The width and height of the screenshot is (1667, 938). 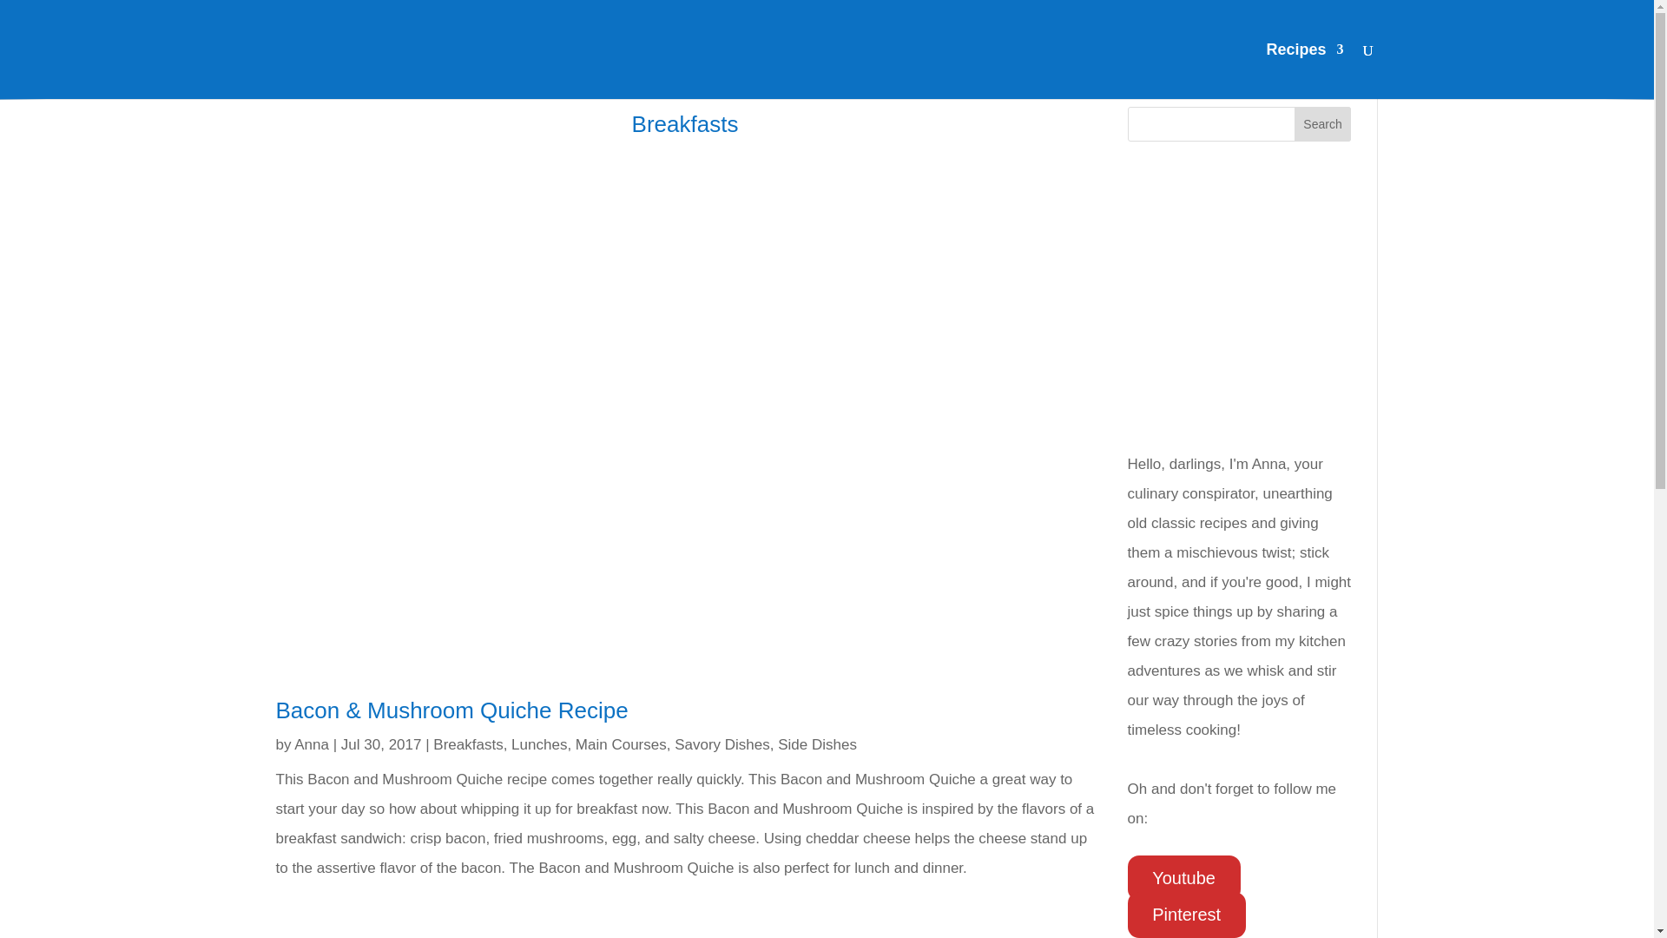 I want to click on Lunches, so click(x=538, y=744).